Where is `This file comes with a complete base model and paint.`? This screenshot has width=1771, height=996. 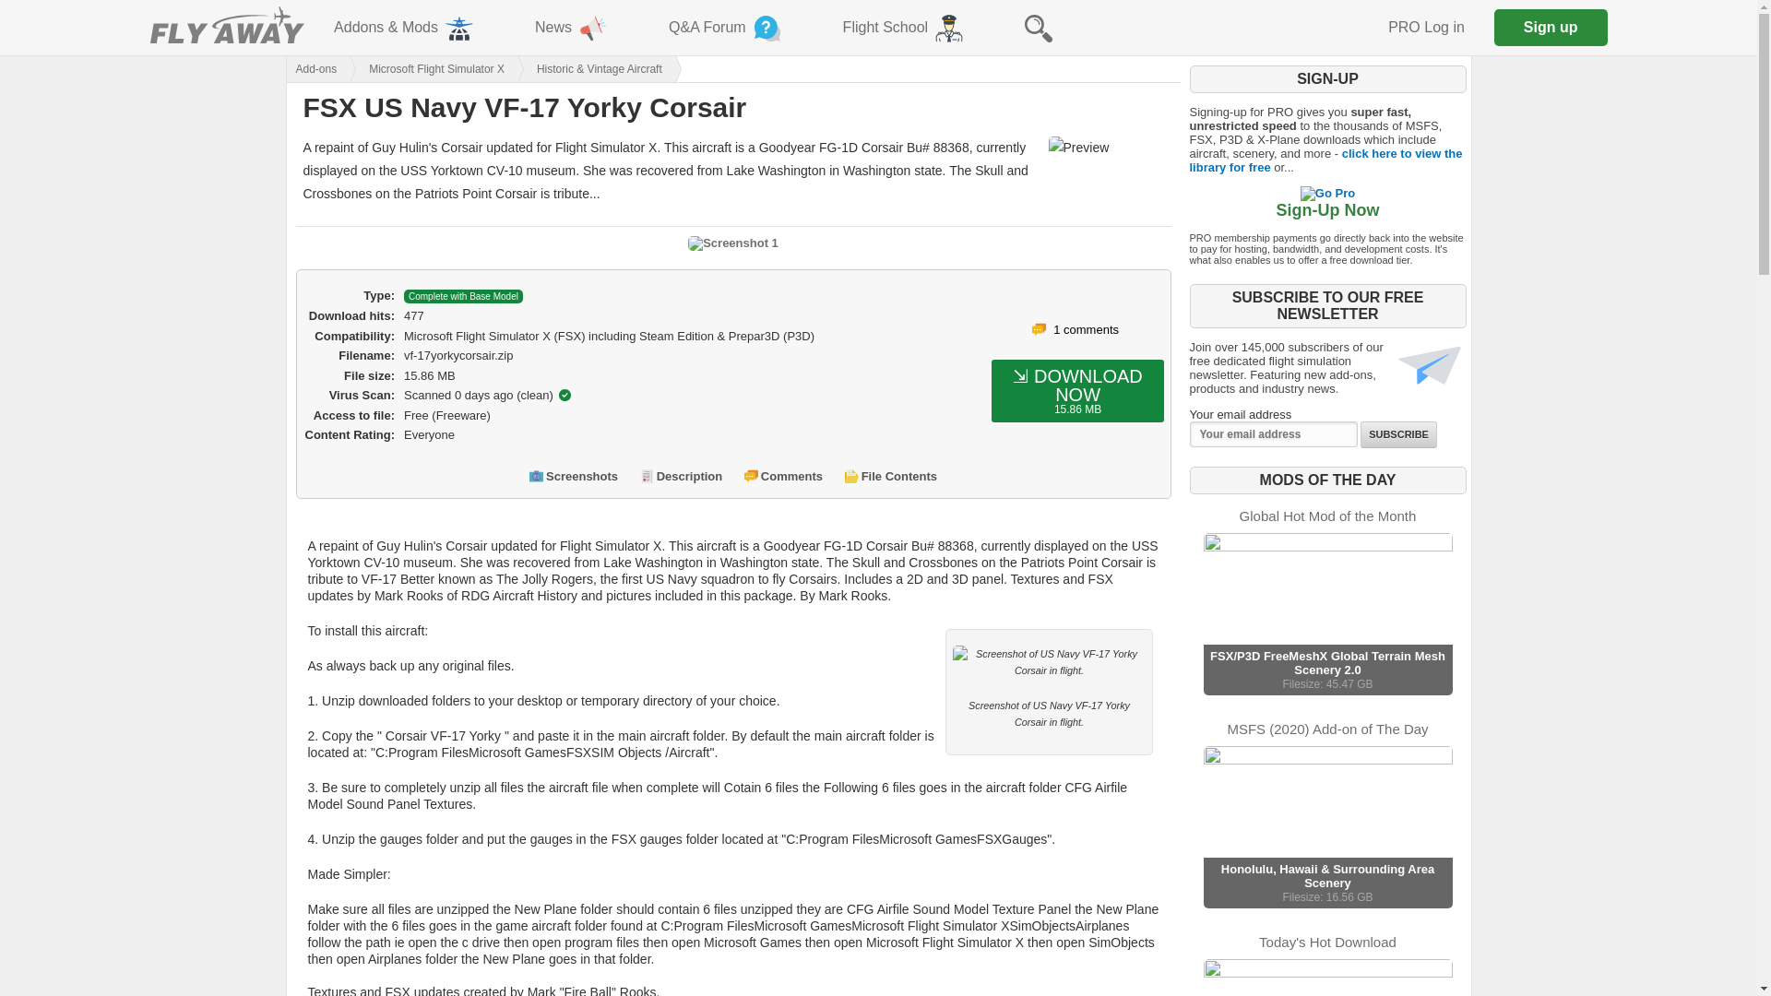
This file comes with a complete base model and paint. is located at coordinates (463, 297).